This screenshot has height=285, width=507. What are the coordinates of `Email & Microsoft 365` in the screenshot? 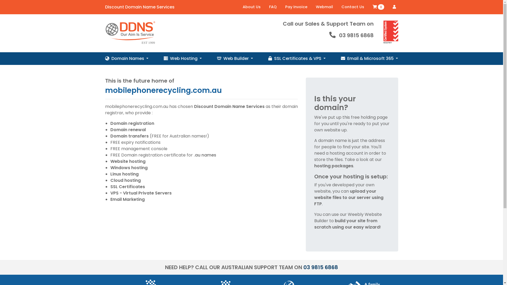 It's located at (369, 59).